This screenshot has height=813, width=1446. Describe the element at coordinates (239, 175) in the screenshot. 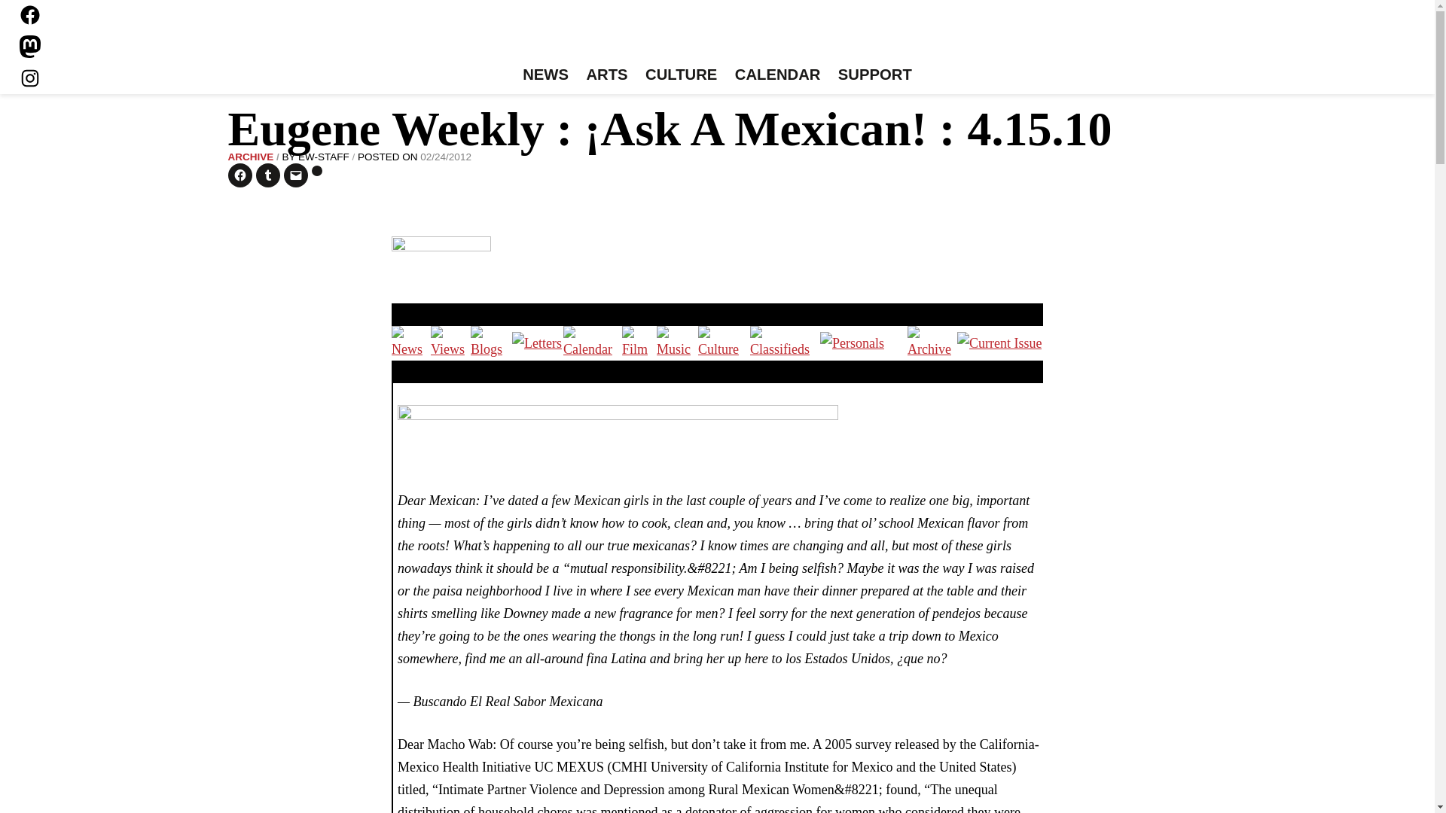

I see `Click to share on Facebook` at that location.